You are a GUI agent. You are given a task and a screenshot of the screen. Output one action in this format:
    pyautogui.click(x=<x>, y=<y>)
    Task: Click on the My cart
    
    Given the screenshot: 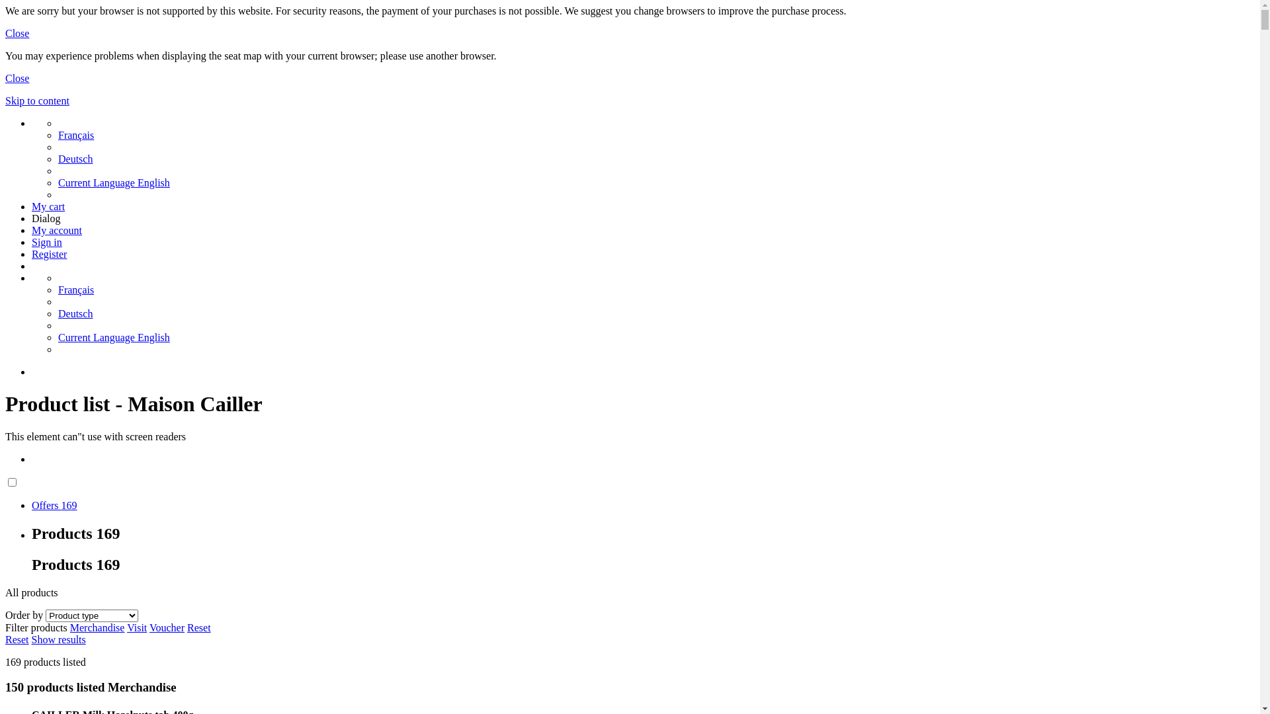 What is the action you would take?
    pyautogui.click(x=48, y=206)
    